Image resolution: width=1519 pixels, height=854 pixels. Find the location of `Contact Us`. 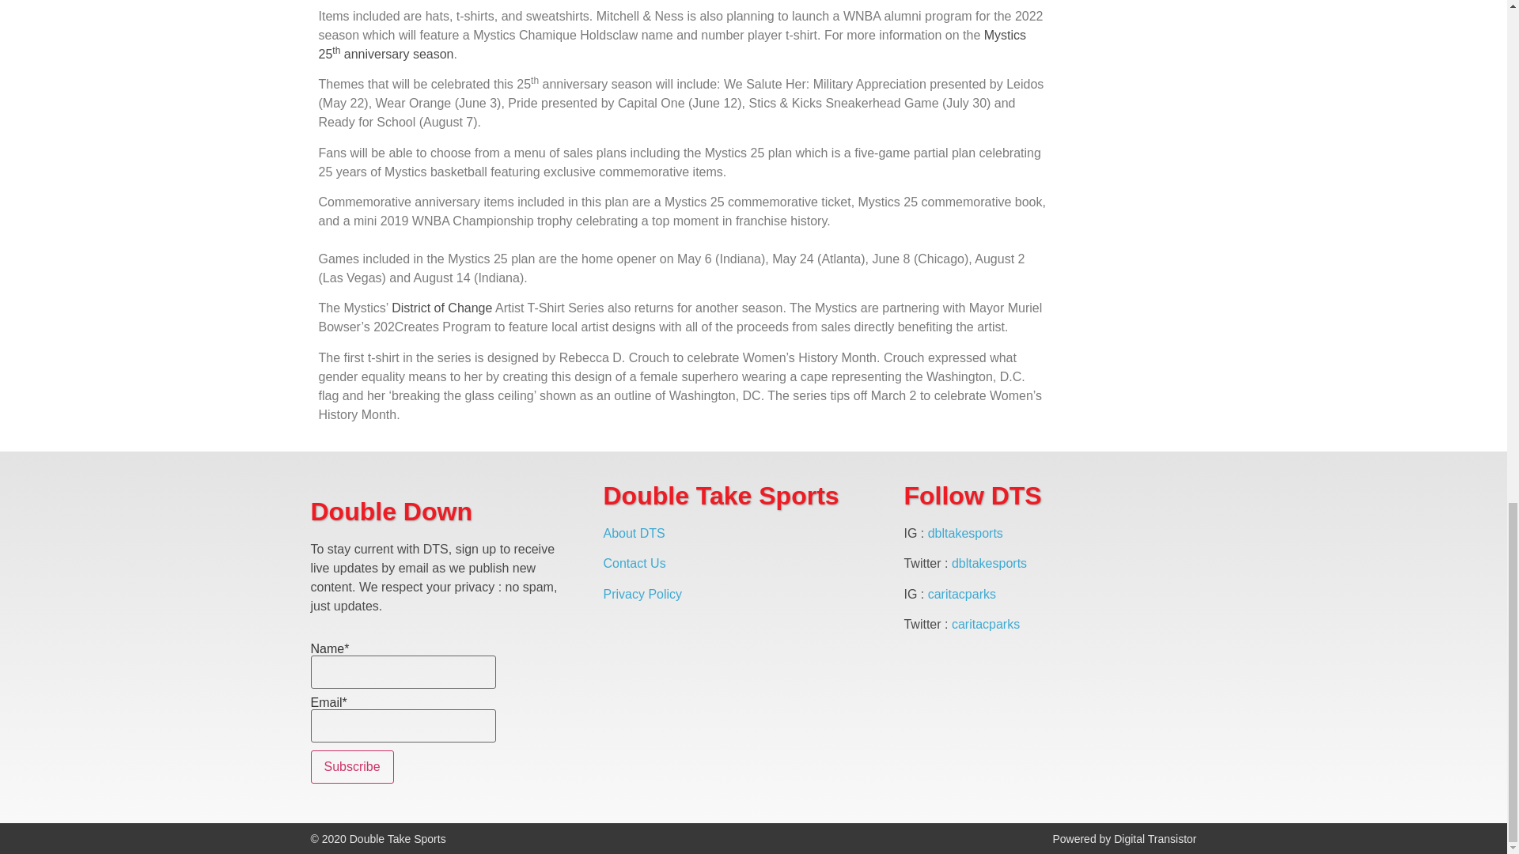

Contact Us is located at coordinates (634, 563).